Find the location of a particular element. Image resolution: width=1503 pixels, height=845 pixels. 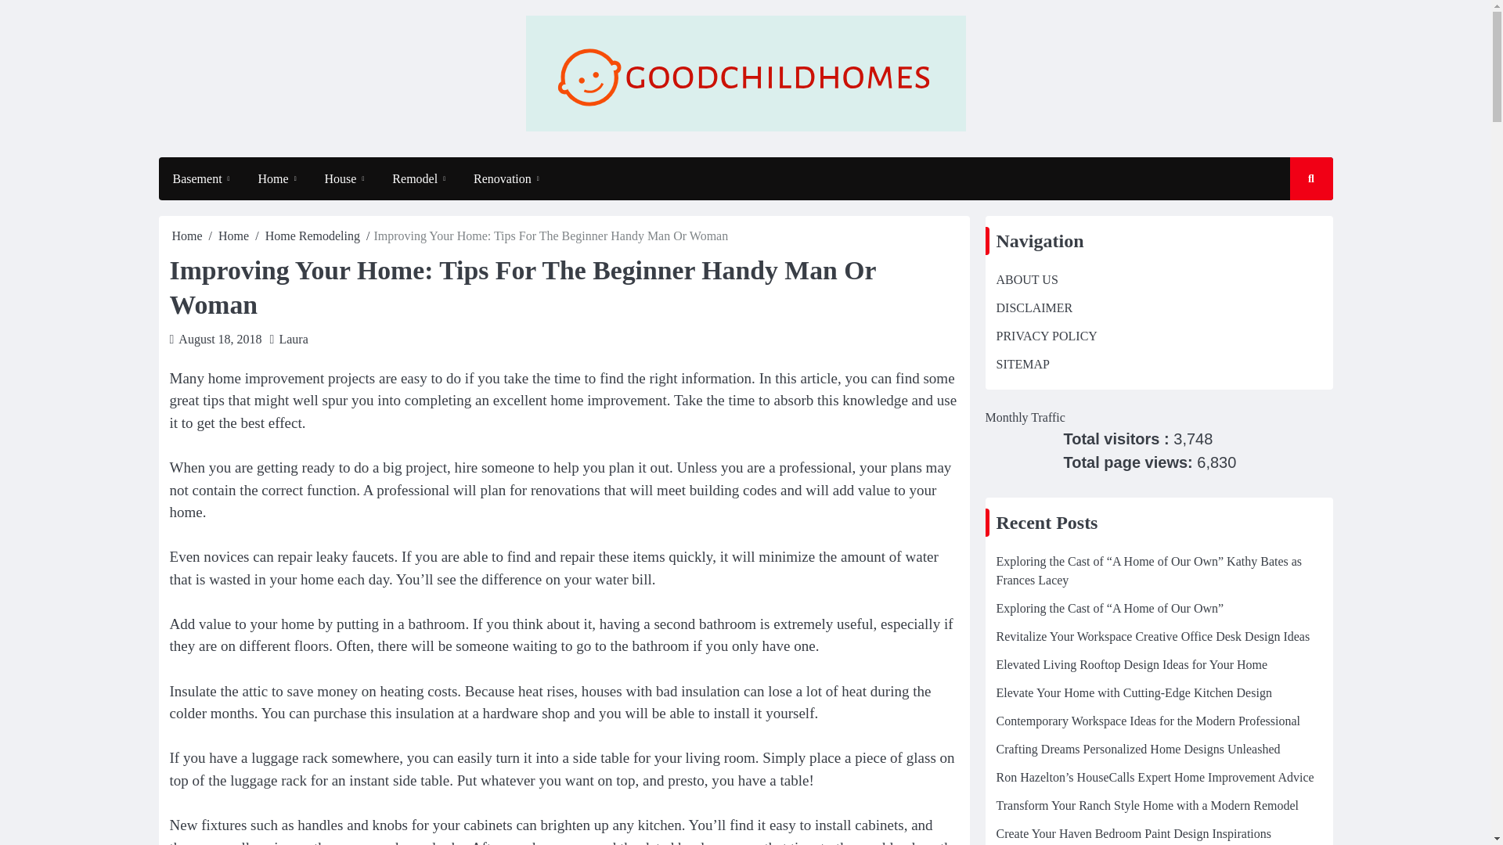

August 18, 2018 is located at coordinates (220, 339).